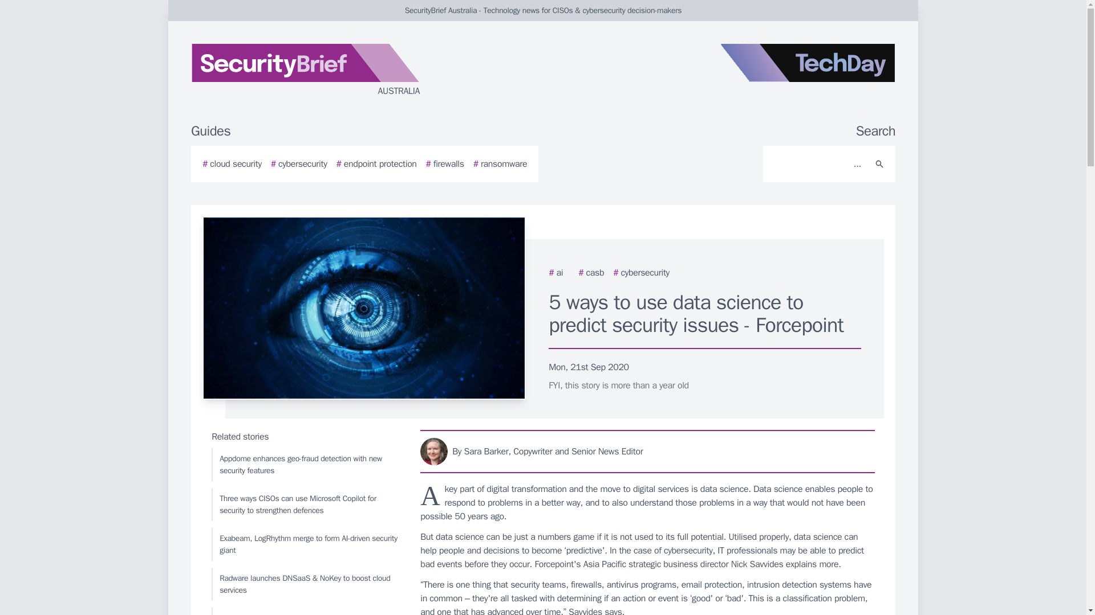 Image resolution: width=1095 pixels, height=615 pixels. I want to click on AUSTRALIA, so click(327, 71).